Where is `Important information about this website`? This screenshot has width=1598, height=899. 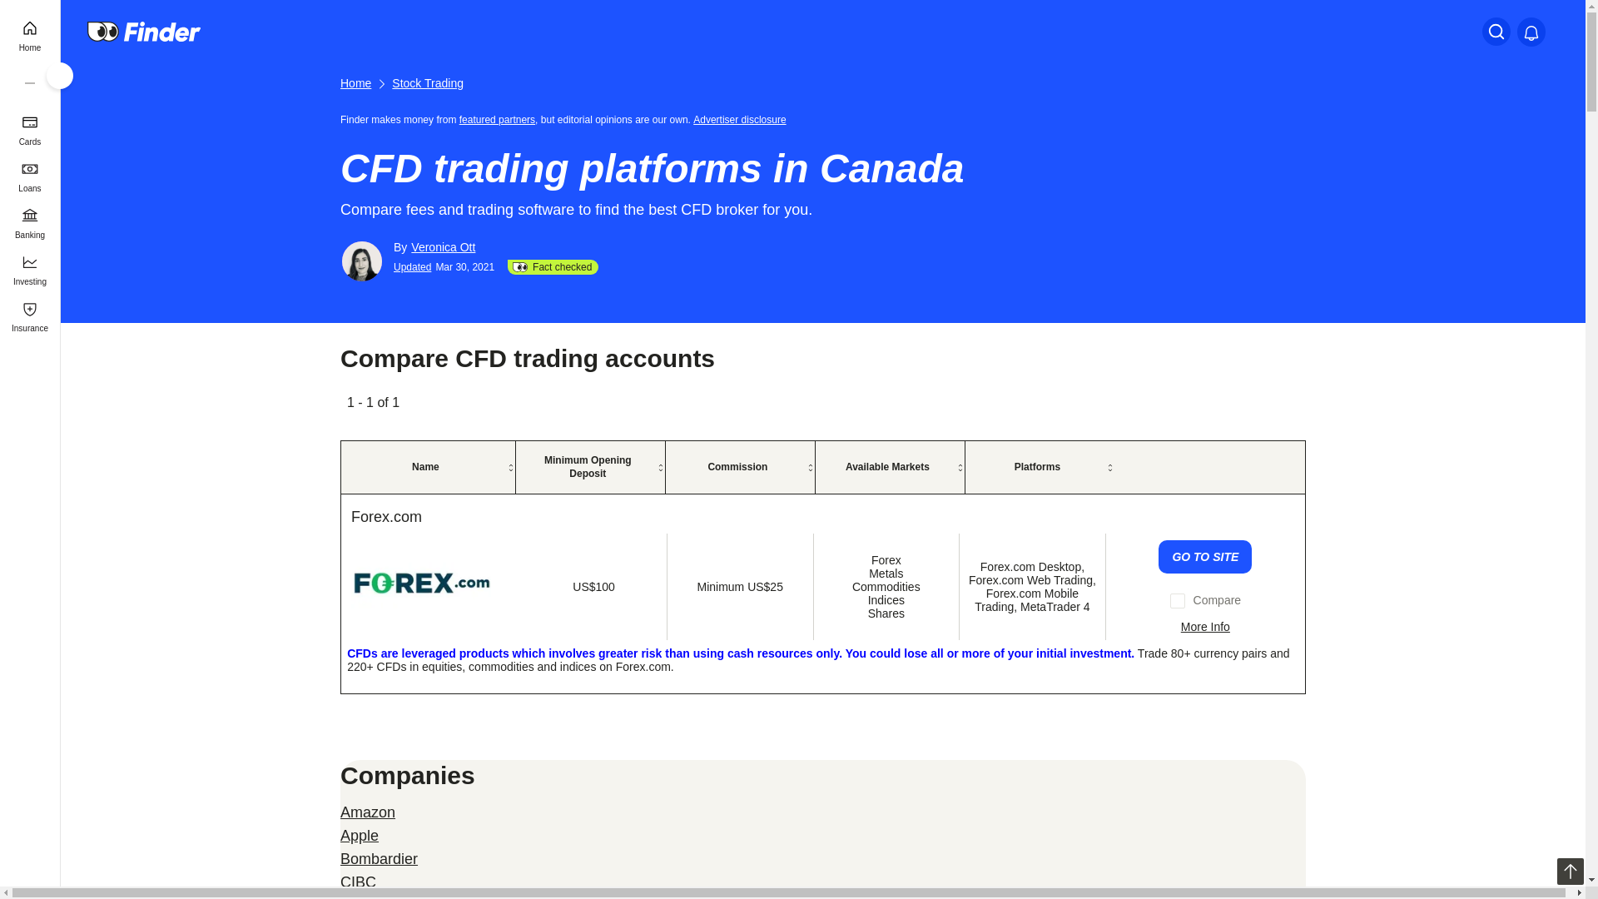
Important information about this website is located at coordinates (742, 118).